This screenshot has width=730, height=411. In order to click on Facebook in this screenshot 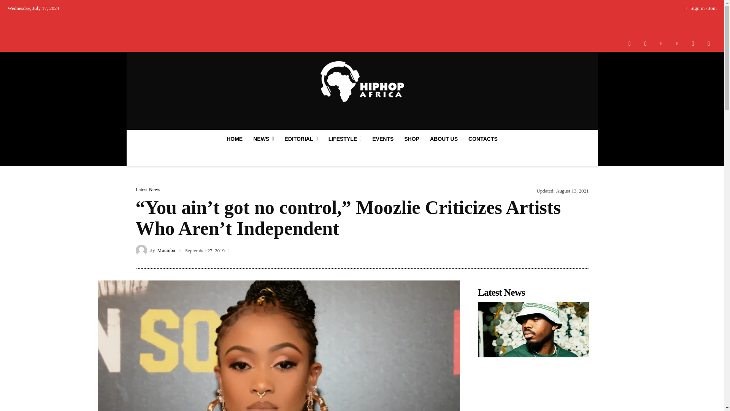, I will do `click(630, 43)`.